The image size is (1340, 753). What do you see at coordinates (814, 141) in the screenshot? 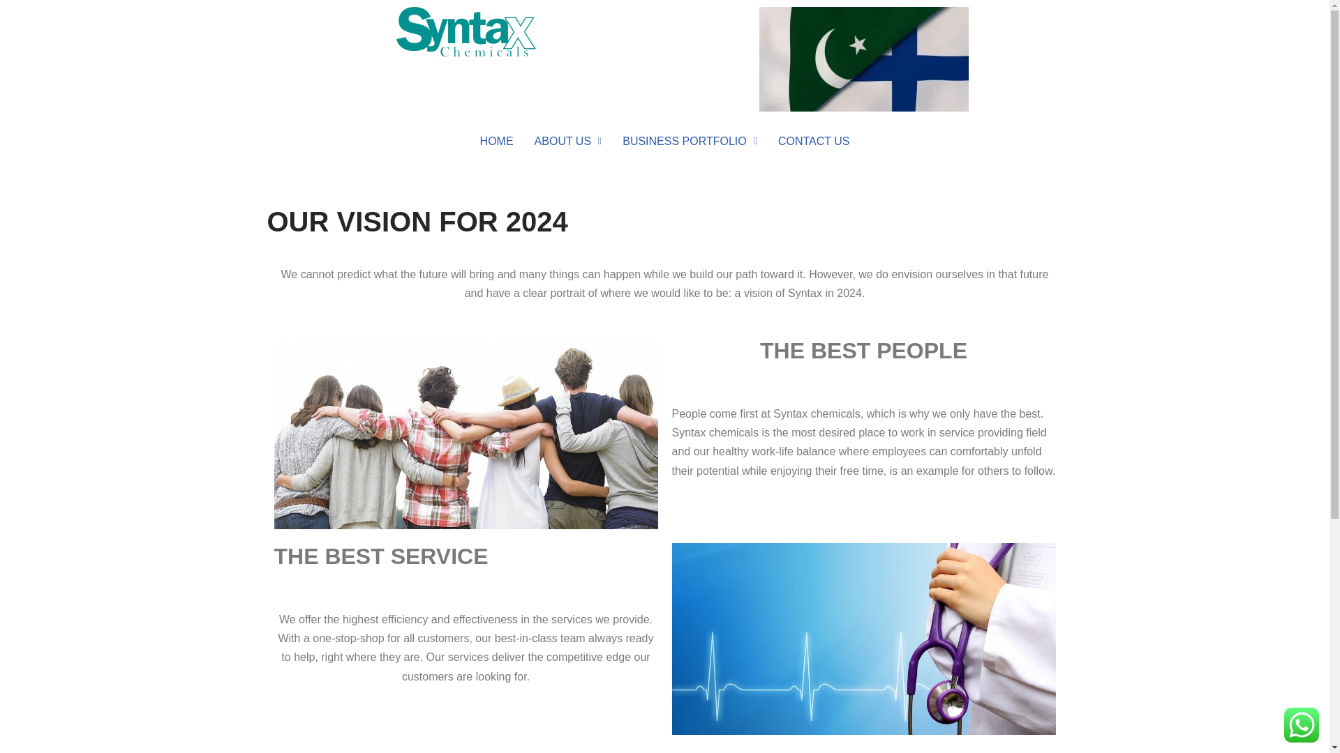
I see `CONTACT US` at bounding box center [814, 141].